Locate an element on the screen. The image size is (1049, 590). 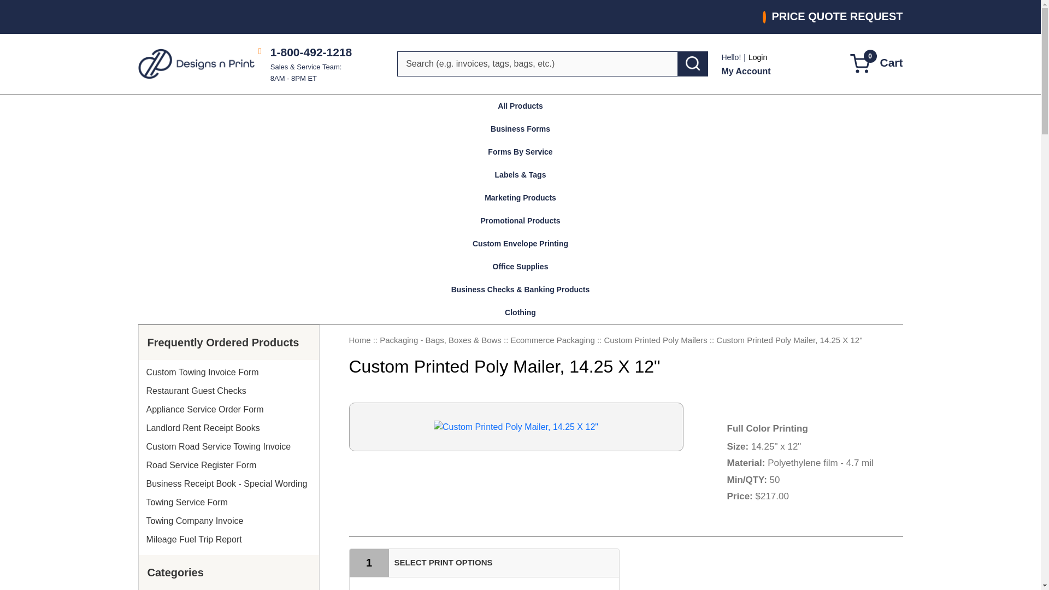
Towing Service Form is located at coordinates (860, 63).